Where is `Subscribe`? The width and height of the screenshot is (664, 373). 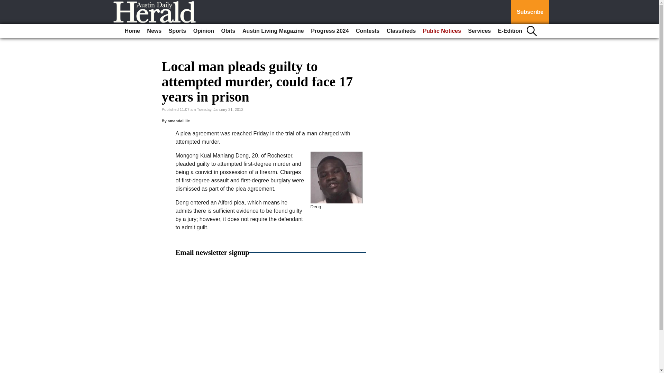 Subscribe is located at coordinates (530, 12).